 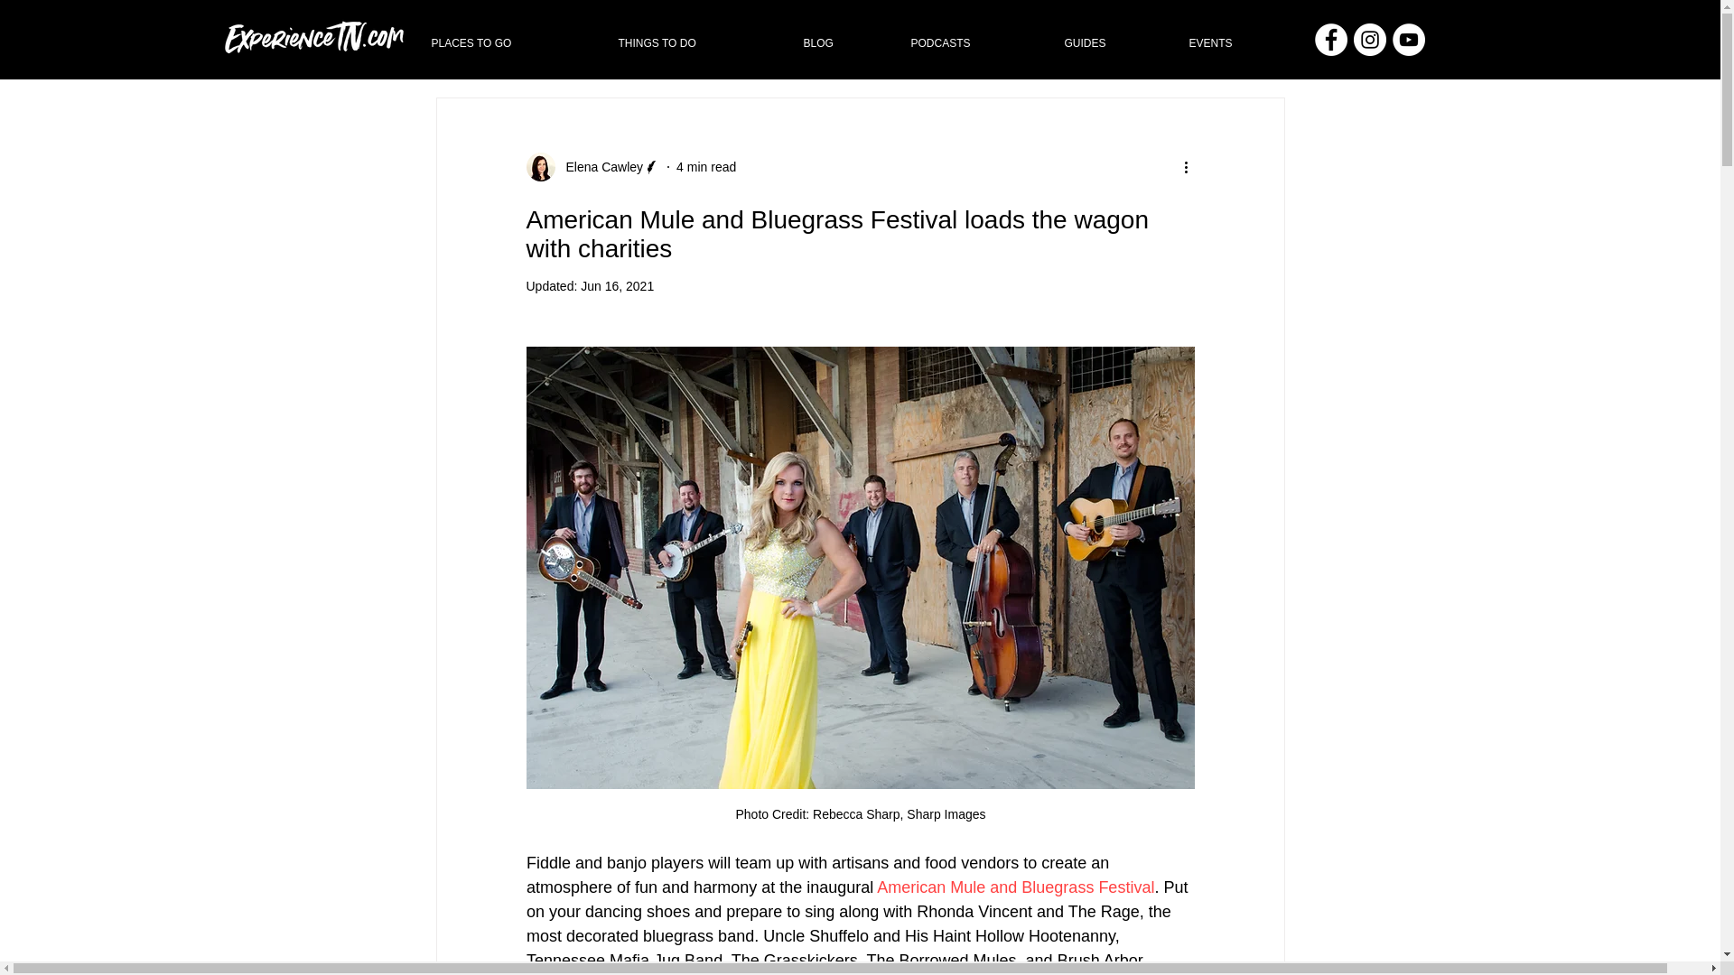 I want to click on Elena Cawley, so click(x=592, y=166).